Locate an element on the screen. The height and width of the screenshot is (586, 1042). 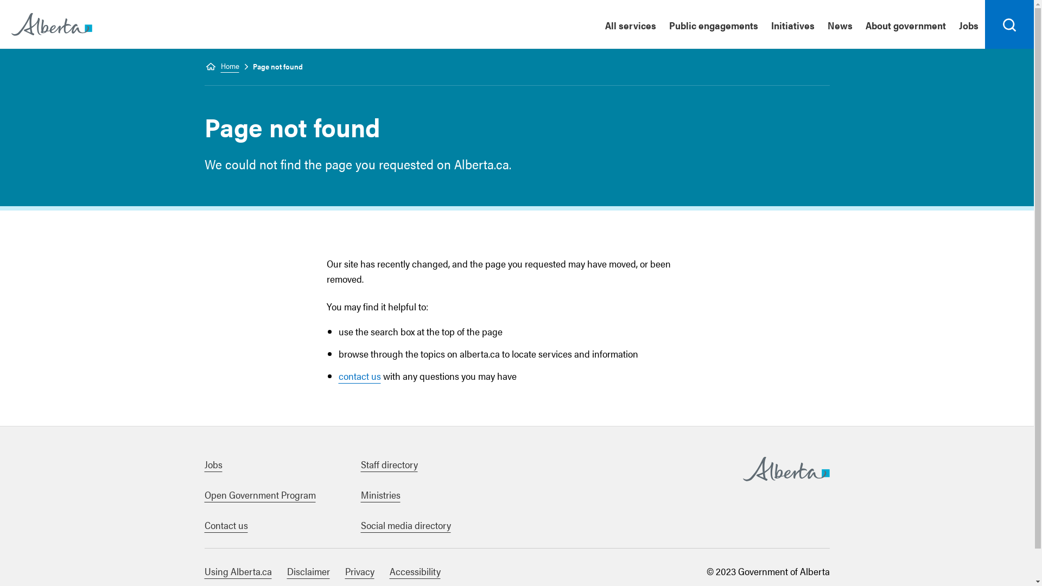
Accessibility is located at coordinates (415, 571).